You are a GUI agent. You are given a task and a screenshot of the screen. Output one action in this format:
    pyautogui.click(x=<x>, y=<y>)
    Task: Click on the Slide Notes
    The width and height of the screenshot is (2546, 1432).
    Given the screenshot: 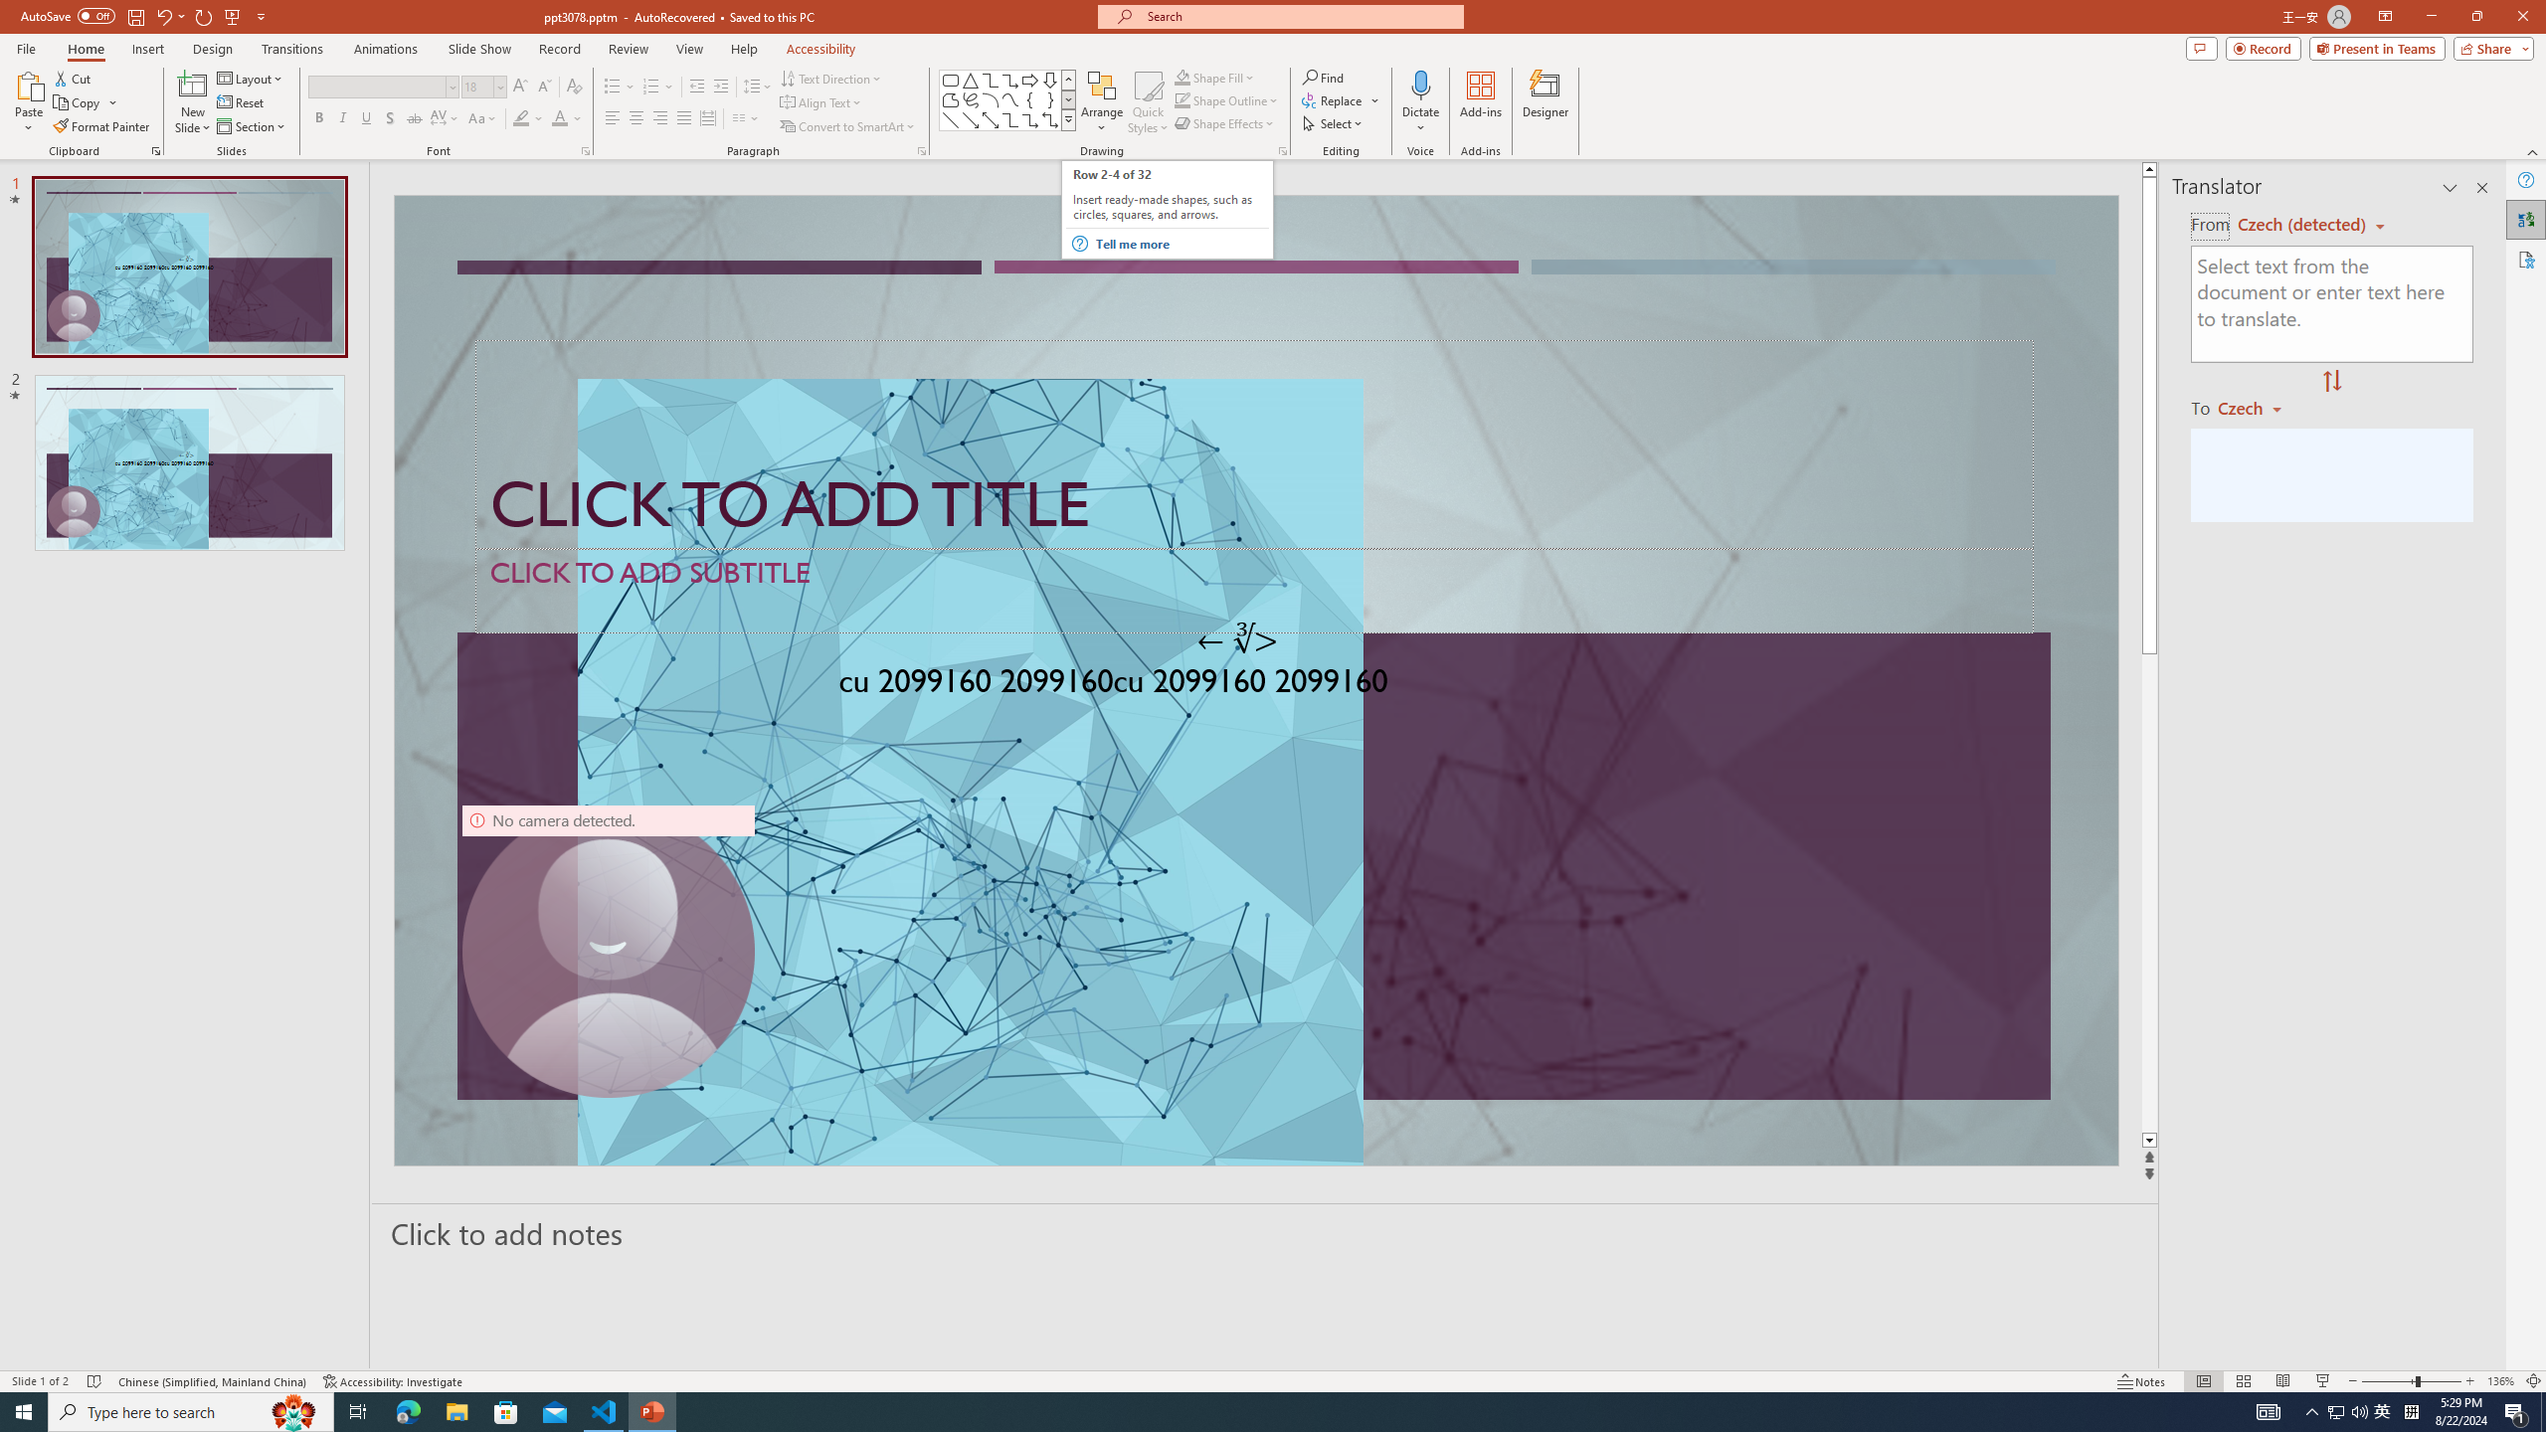 What is the action you would take?
    pyautogui.click(x=1266, y=1233)
    